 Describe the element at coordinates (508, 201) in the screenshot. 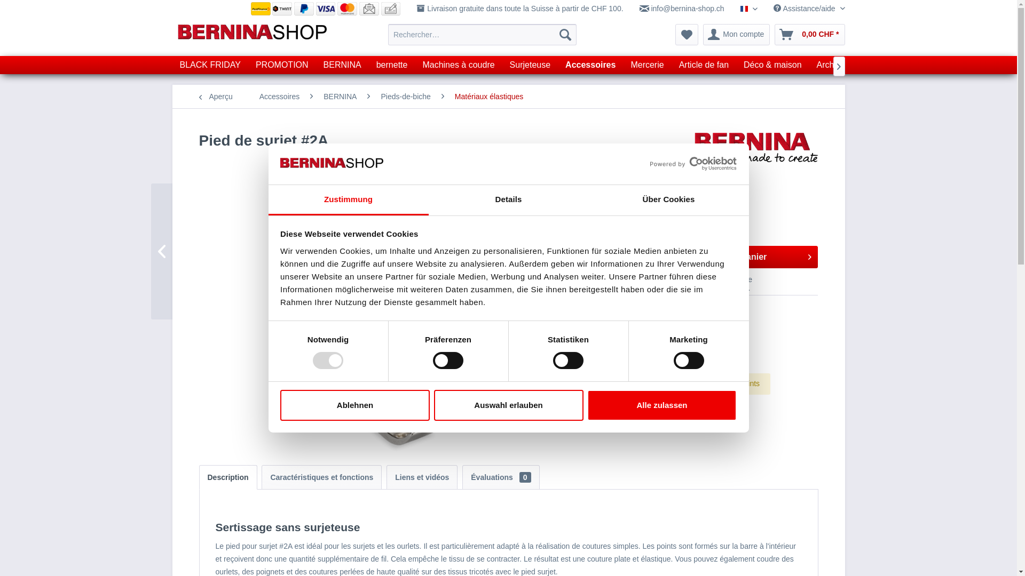

I see `Details` at that location.